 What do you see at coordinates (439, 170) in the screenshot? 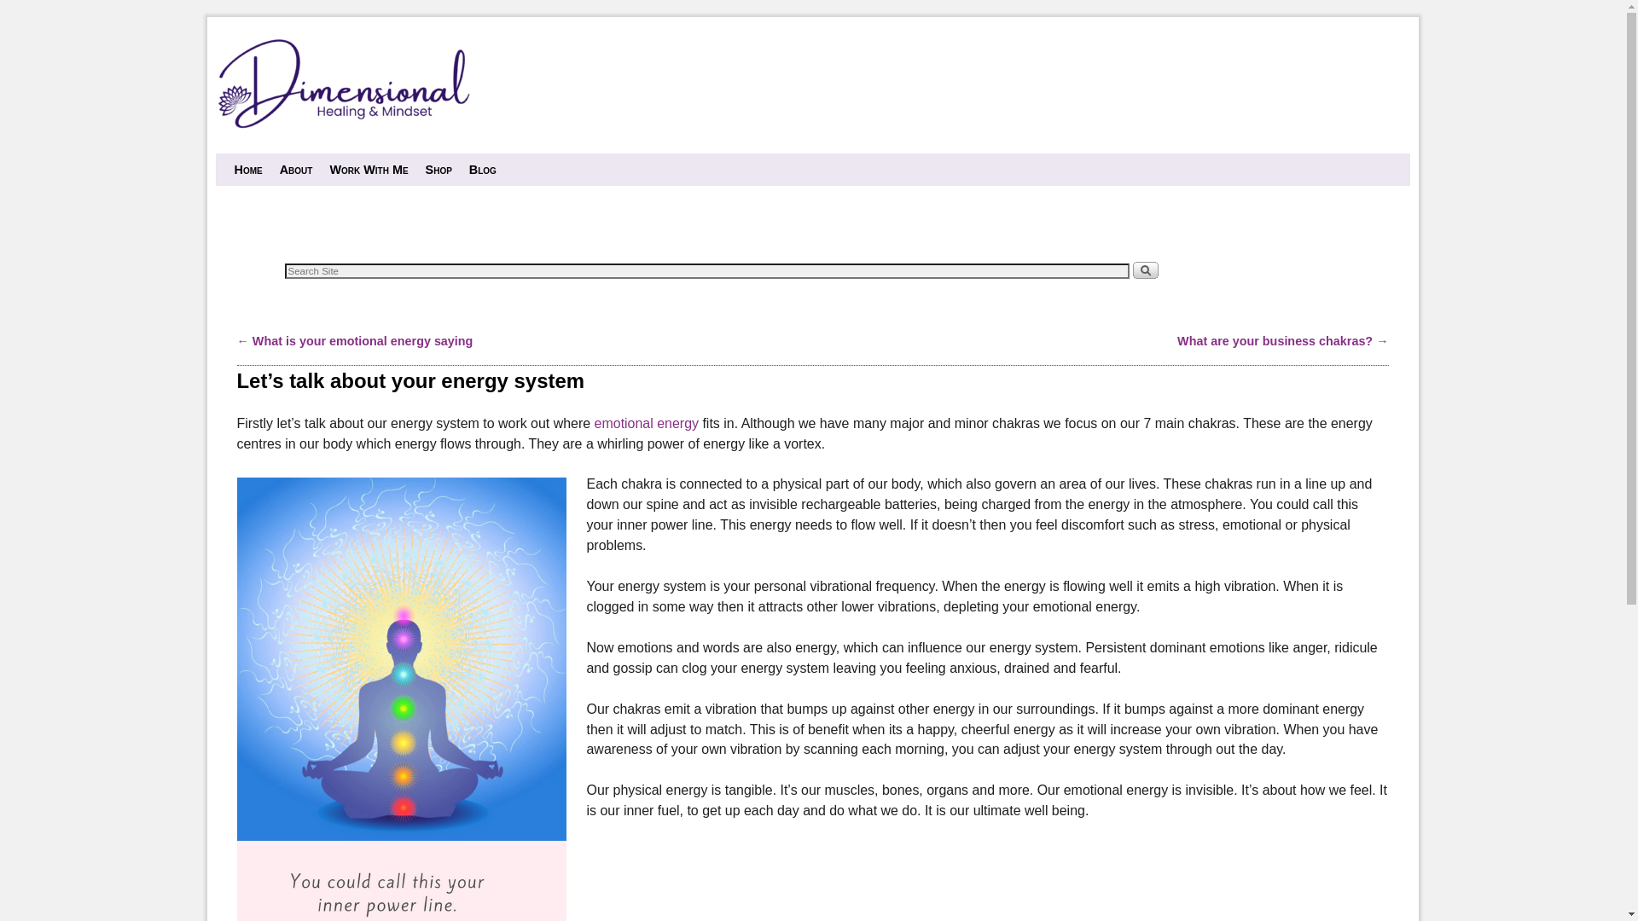
I see `Shop` at bounding box center [439, 170].